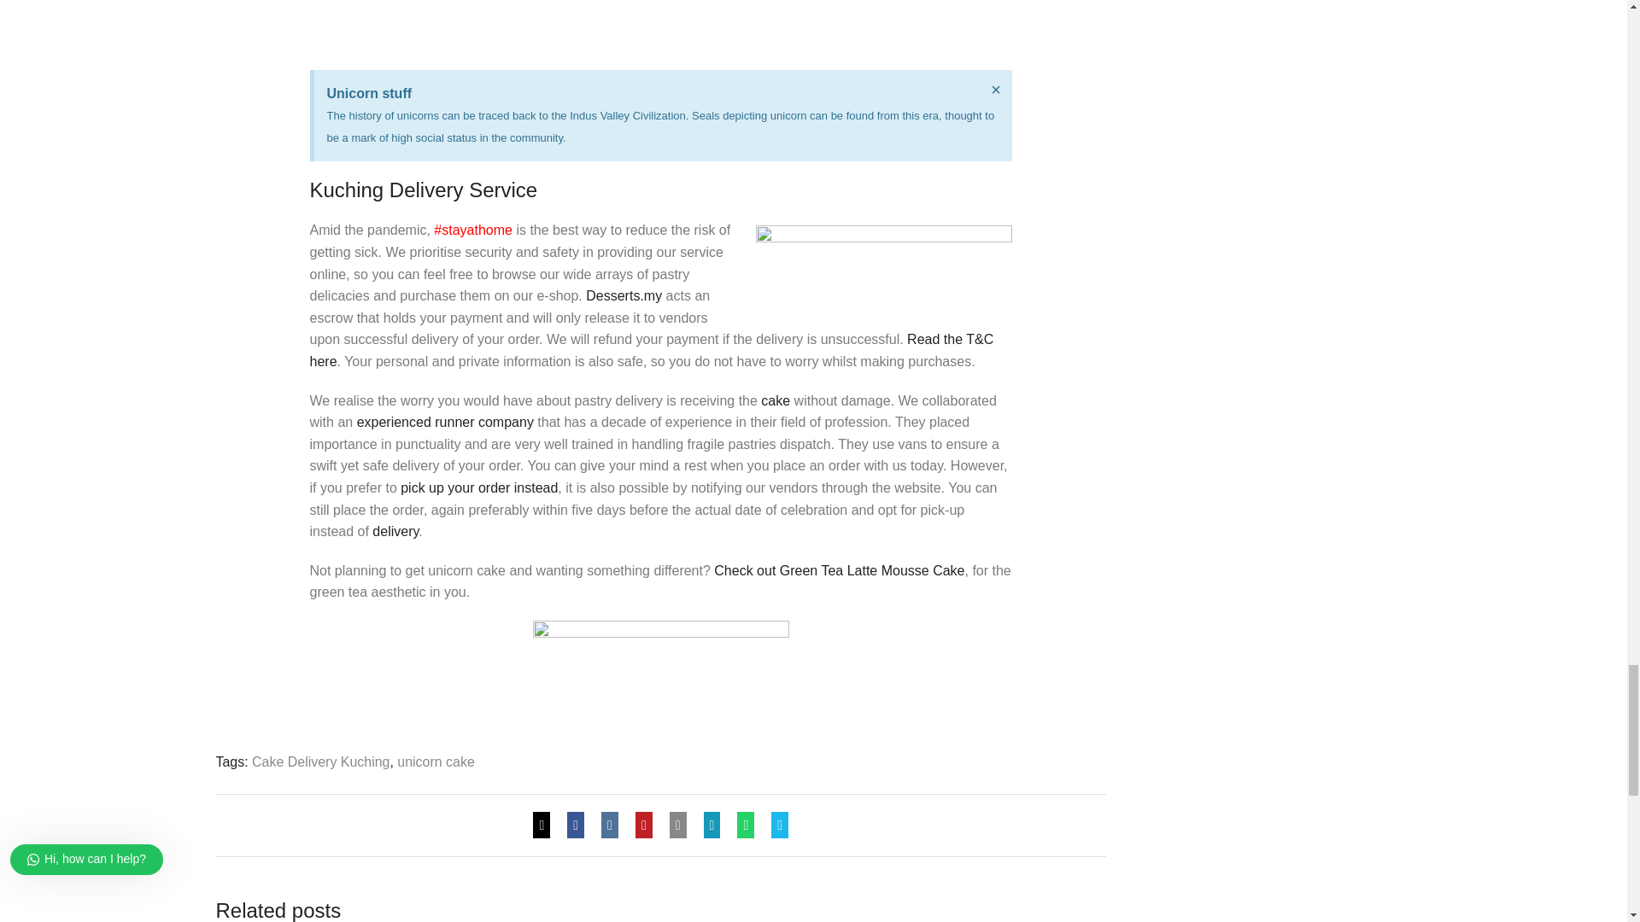 The height and width of the screenshot is (922, 1640). What do you see at coordinates (609, 825) in the screenshot?
I see `VK` at bounding box center [609, 825].